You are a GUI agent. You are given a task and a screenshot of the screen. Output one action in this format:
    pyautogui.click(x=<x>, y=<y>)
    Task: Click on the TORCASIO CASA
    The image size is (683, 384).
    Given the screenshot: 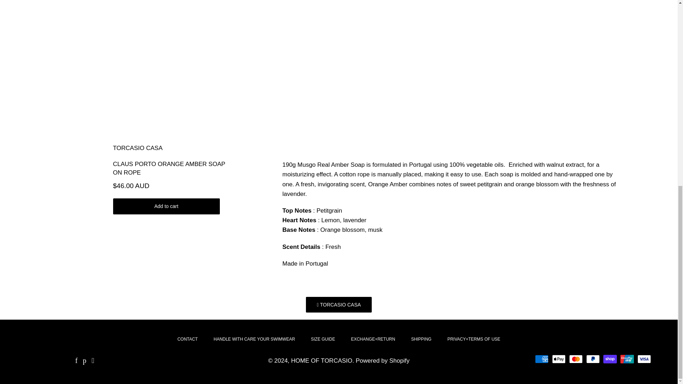 What is the action you would take?
    pyautogui.click(x=339, y=304)
    